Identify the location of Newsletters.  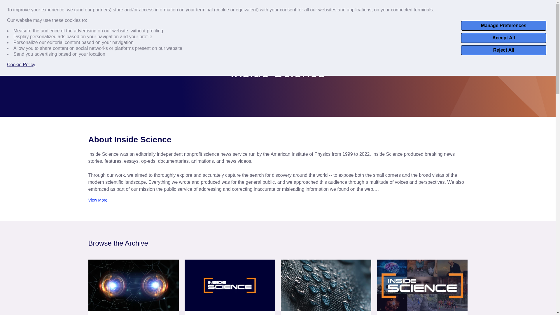
(515, 7).